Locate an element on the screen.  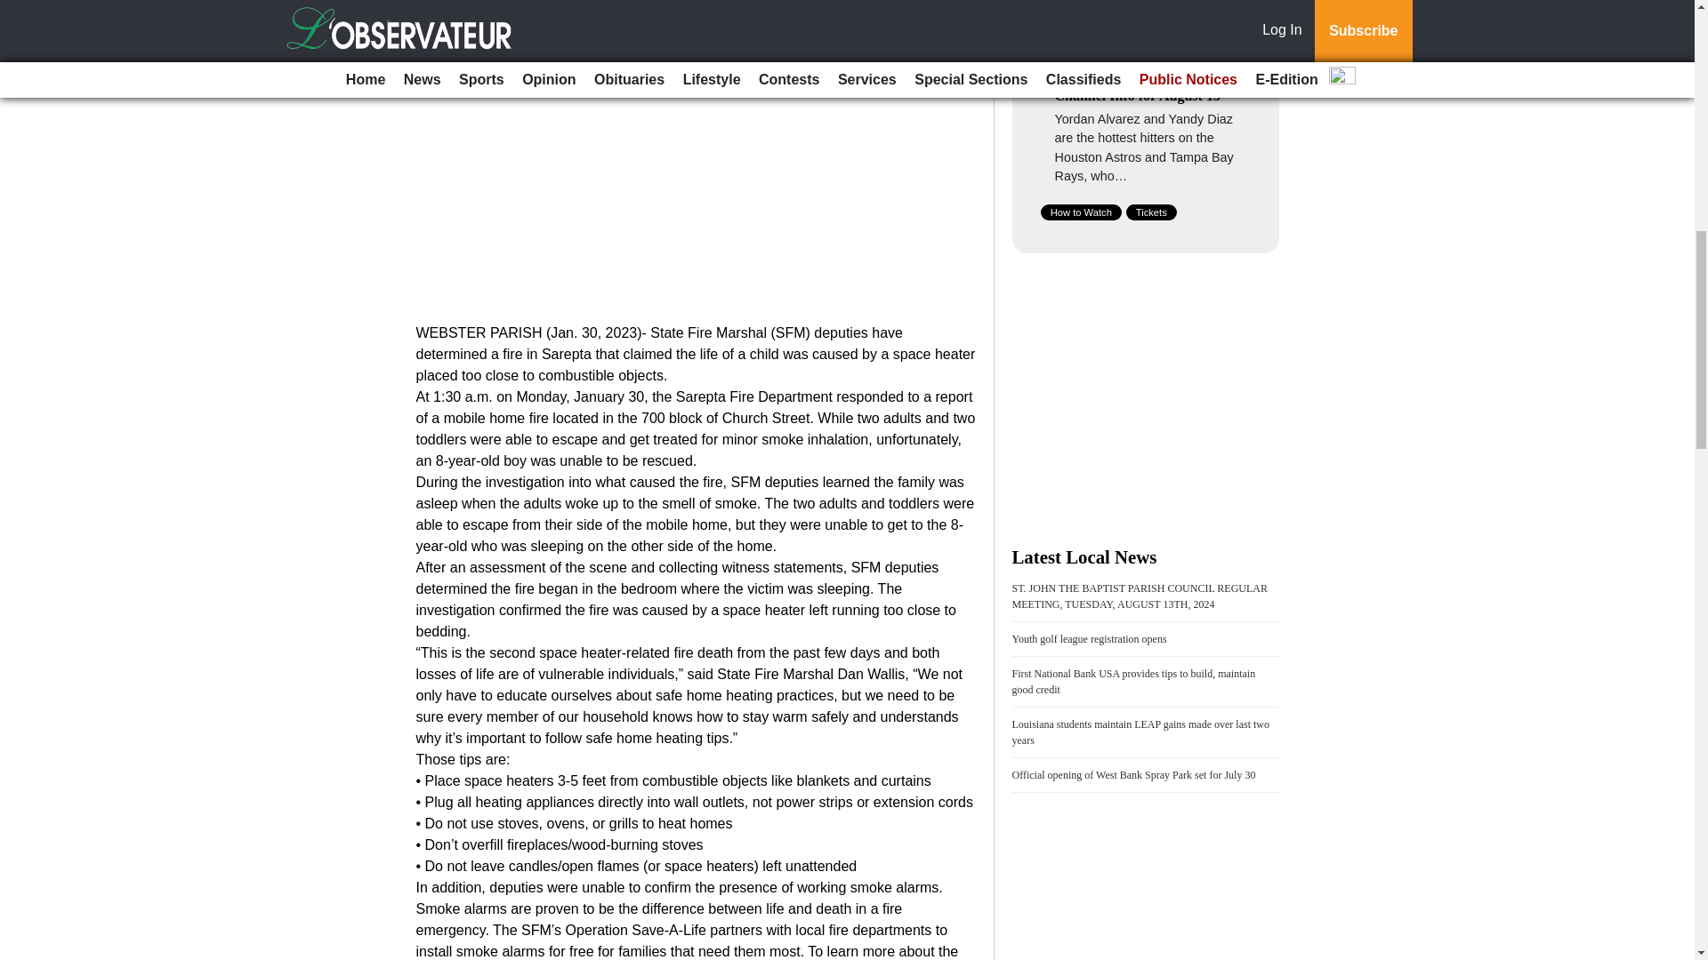
Tickets is located at coordinates (1151, 212).